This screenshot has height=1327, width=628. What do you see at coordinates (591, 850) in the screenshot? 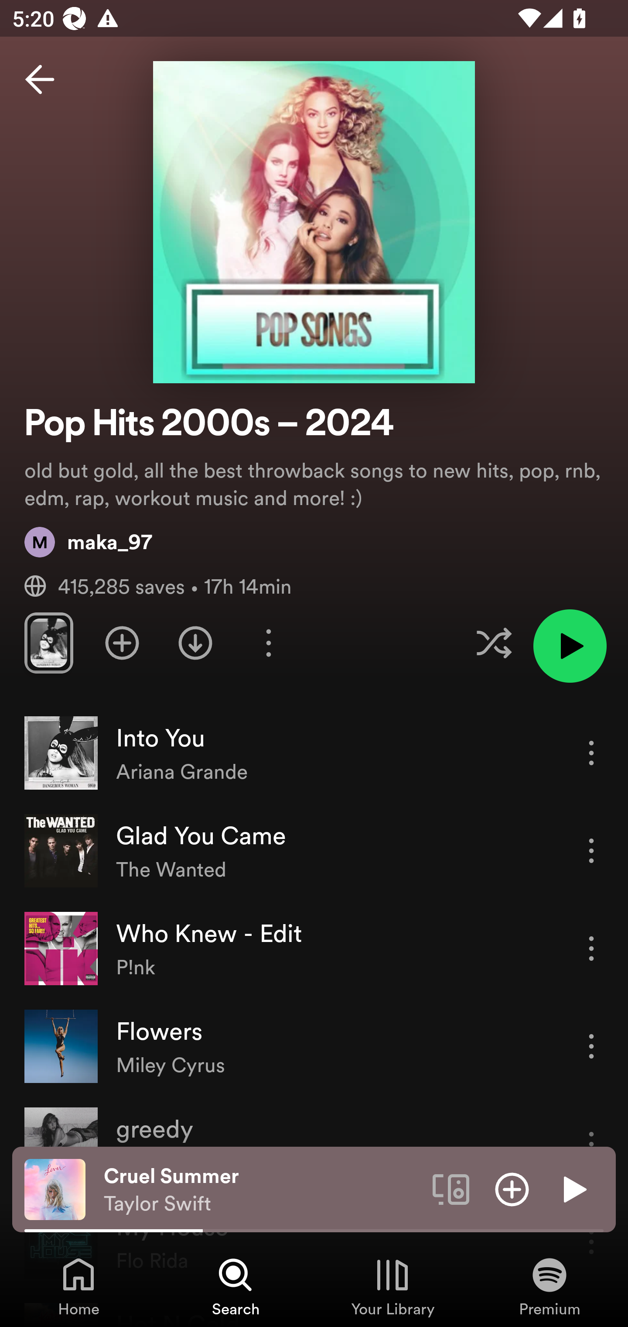
I see `More options for song Glad You Came` at bounding box center [591, 850].